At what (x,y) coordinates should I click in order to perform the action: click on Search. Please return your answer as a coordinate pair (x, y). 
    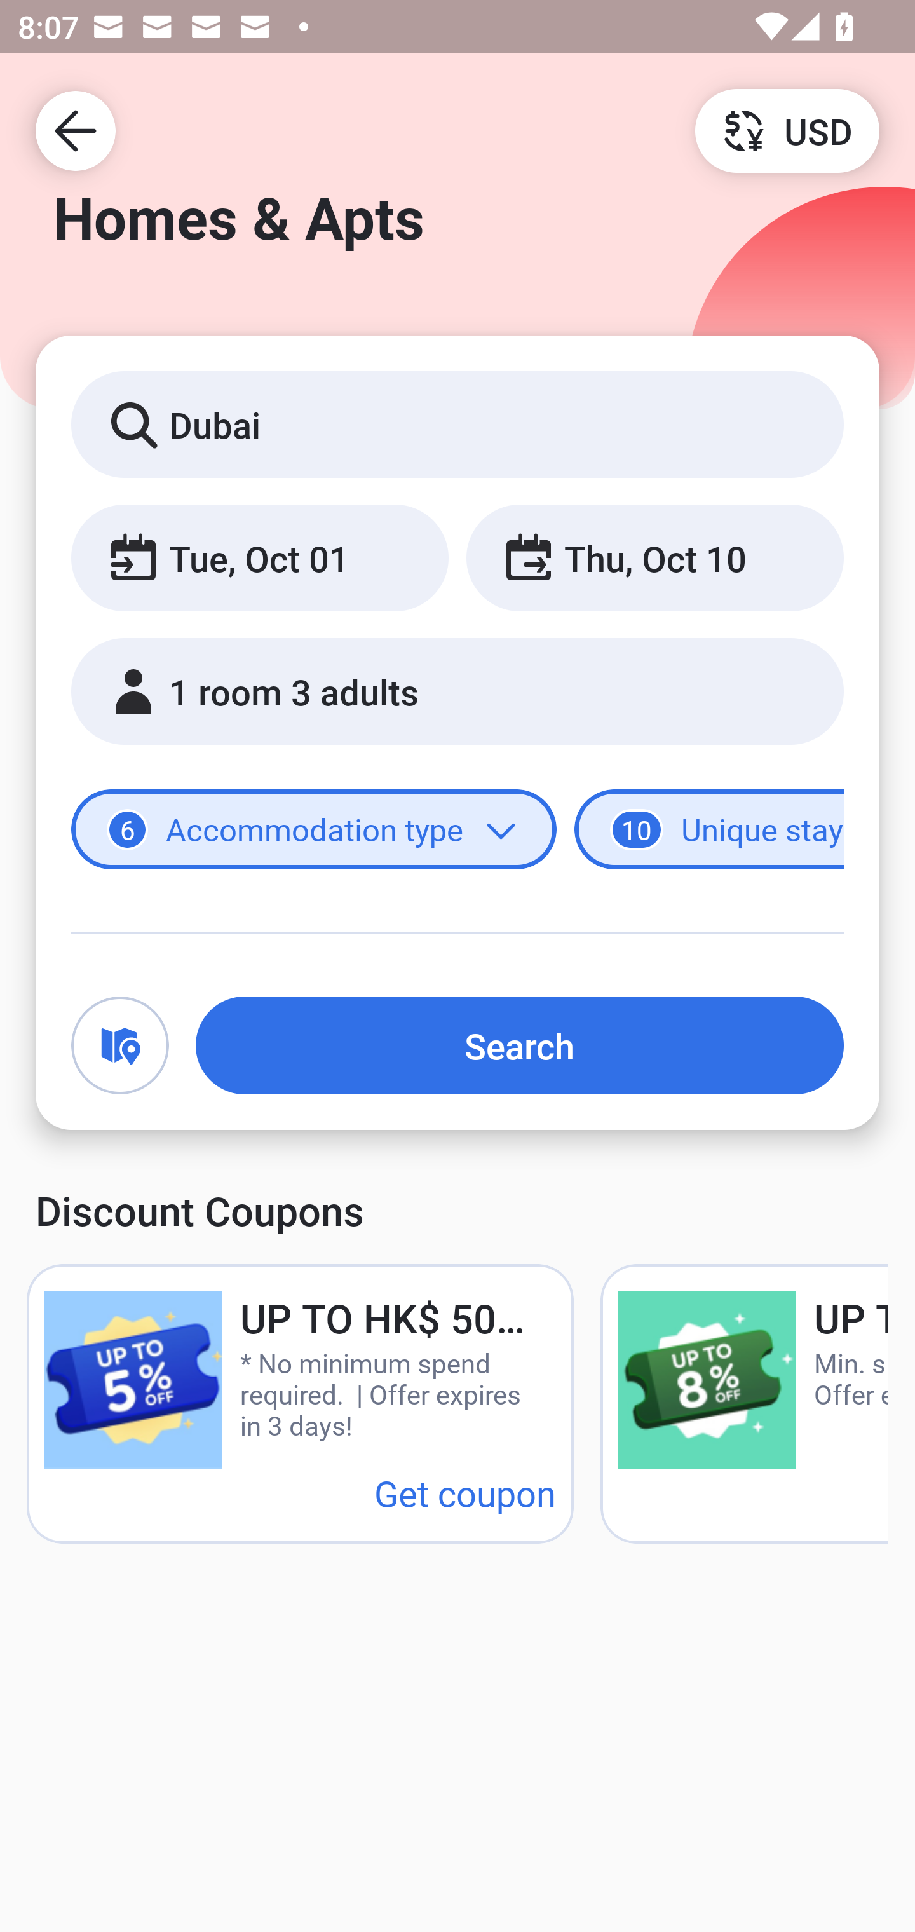
    Looking at the image, I should click on (520, 1045).